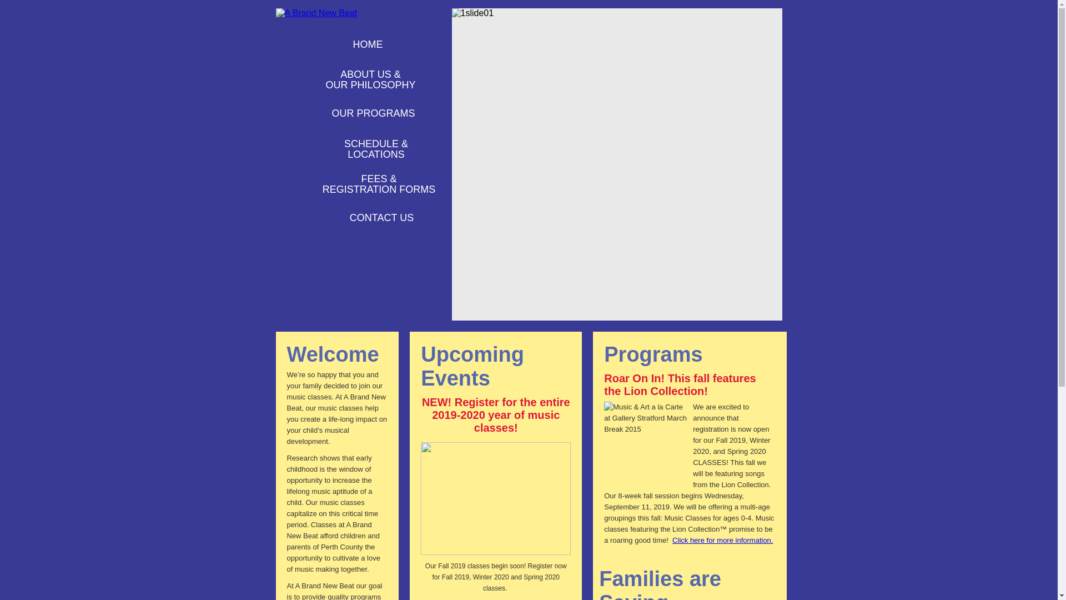 The width and height of the screenshot is (1066, 600). Describe the element at coordinates (680, 384) in the screenshot. I see `Roar On In! This fall features the Lion Collection!` at that location.